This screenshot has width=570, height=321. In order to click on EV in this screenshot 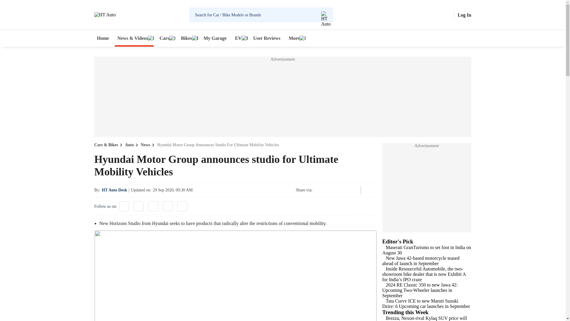, I will do `click(240, 38)`.